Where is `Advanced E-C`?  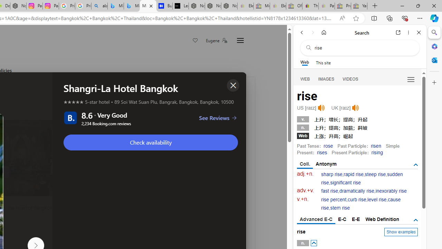
Advanced E-C is located at coordinates (316, 220).